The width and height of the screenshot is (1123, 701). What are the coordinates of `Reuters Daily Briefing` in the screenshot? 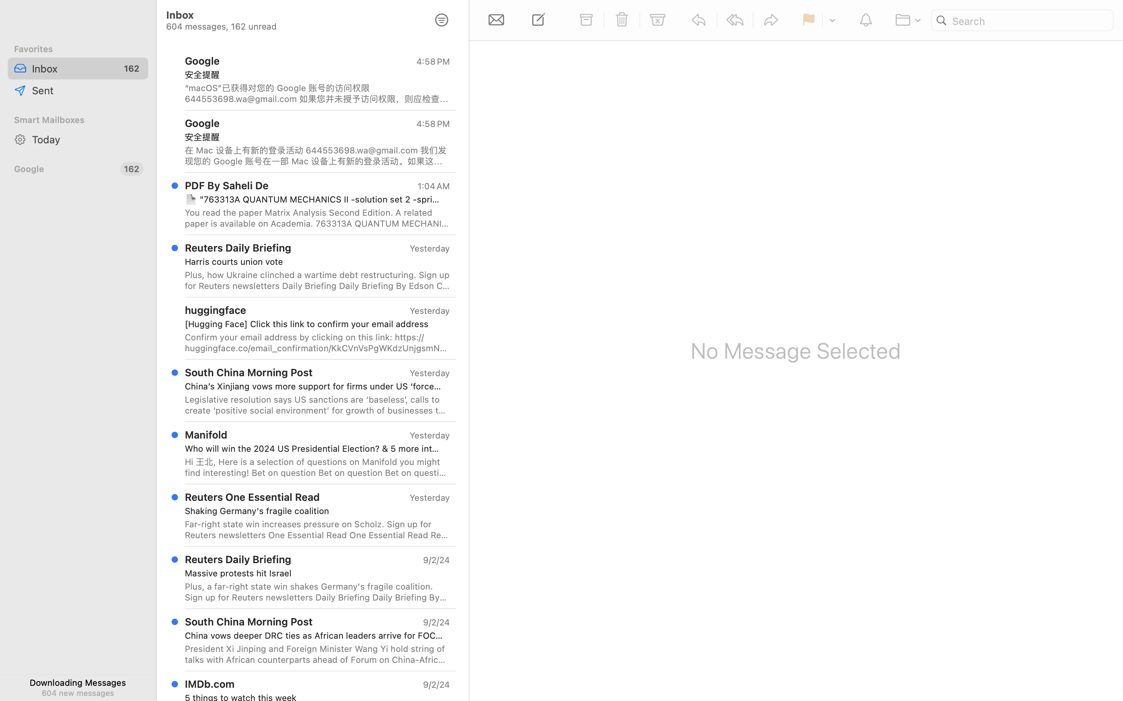 It's located at (238, 248).